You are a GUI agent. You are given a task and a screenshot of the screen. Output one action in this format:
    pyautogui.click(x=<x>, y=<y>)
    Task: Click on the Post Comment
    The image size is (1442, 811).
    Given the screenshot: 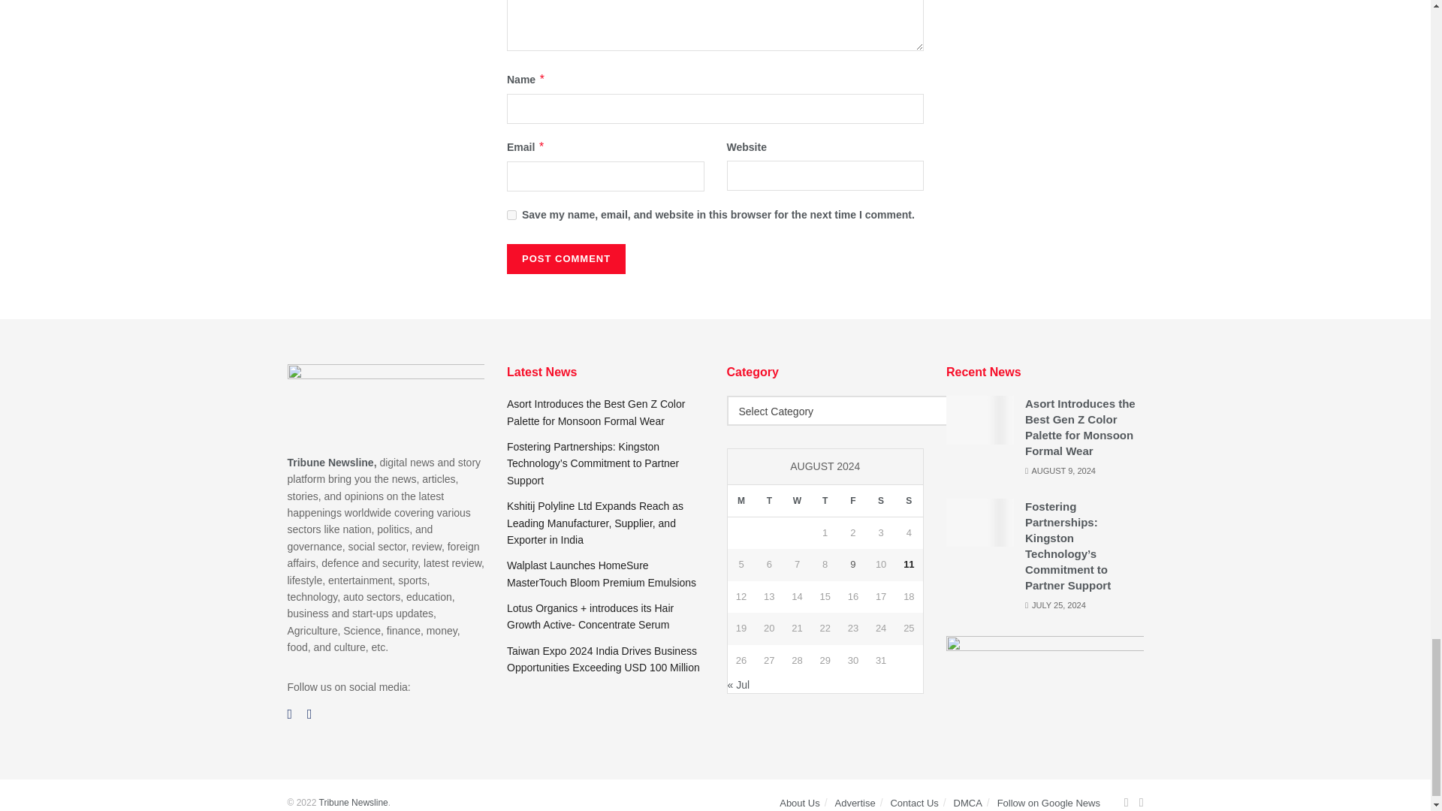 What is the action you would take?
    pyautogui.click(x=566, y=259)
    